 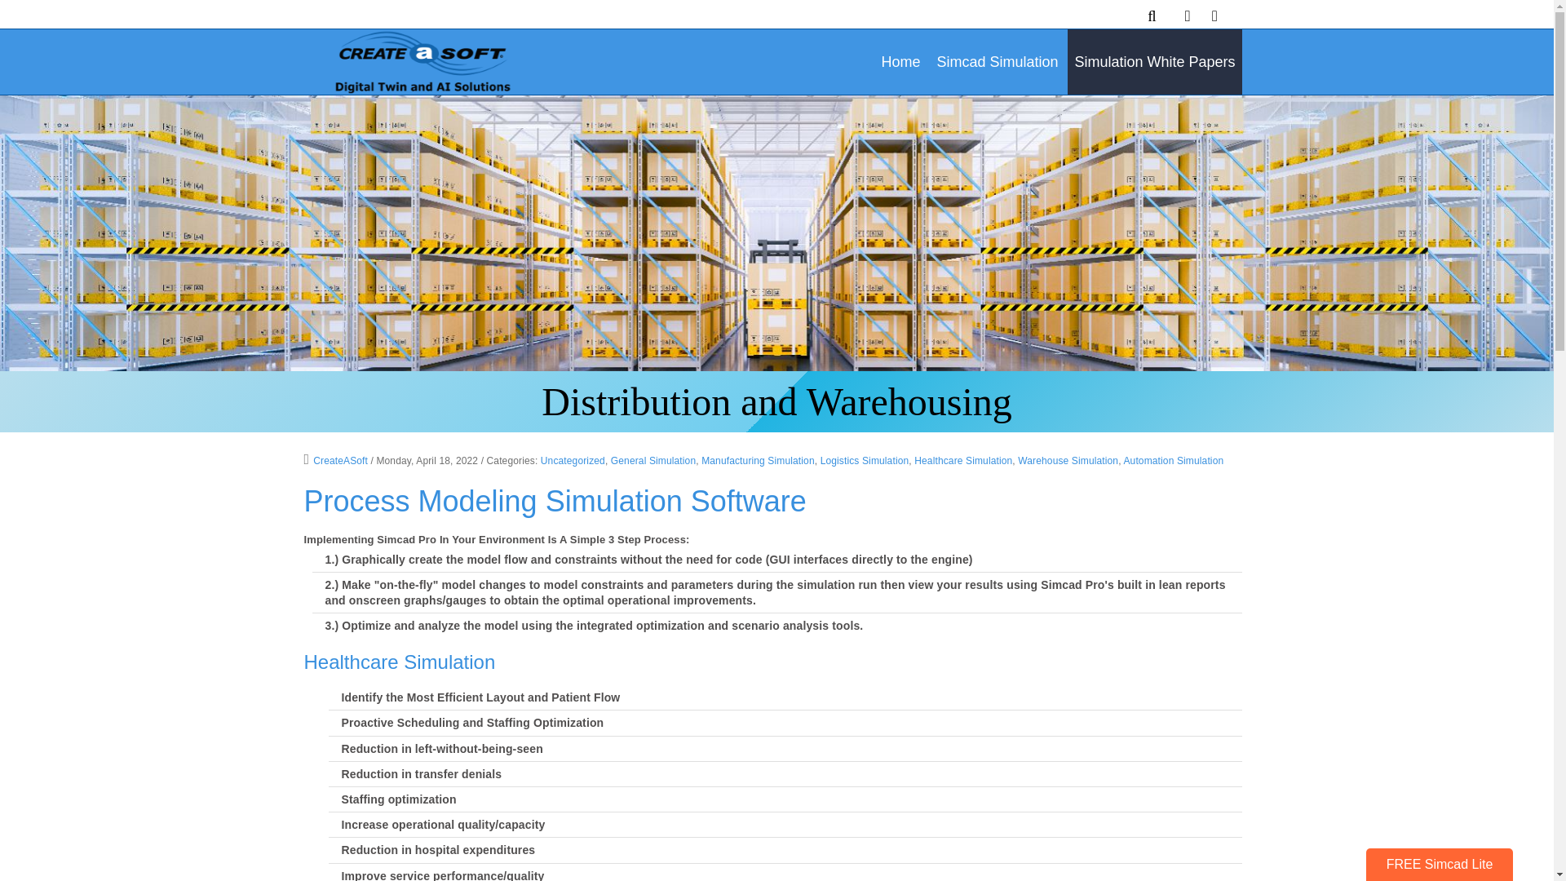 I want to click on Manufacturing Simulation, so click(x=758, y=461).